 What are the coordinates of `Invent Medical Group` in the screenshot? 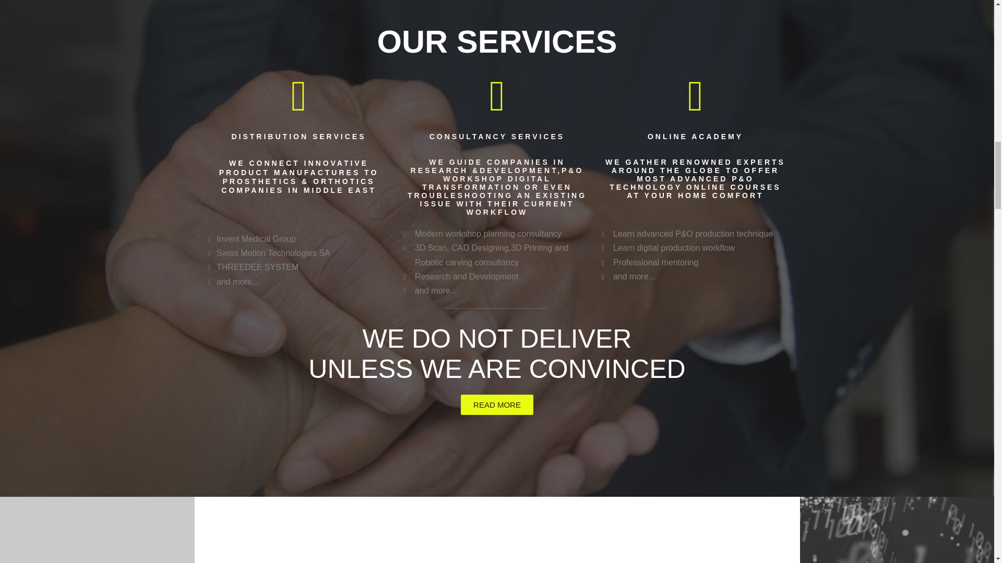 It's located at (299, 239).